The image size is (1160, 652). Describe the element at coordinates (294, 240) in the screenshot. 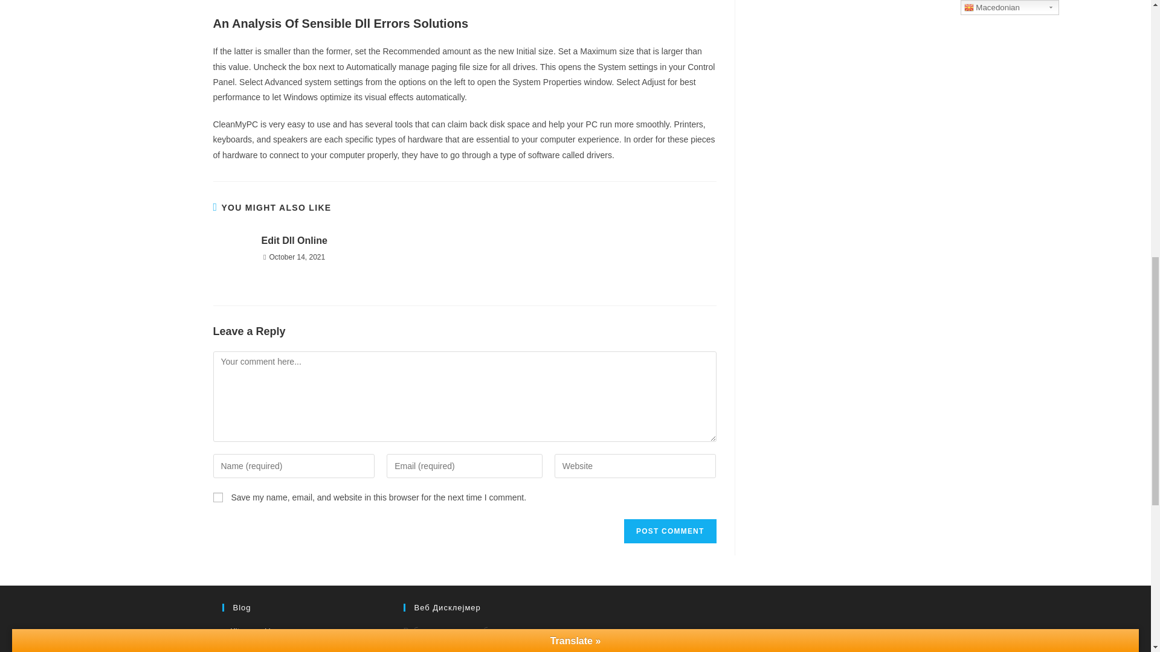

I see `Edit Dll Online` at that location.